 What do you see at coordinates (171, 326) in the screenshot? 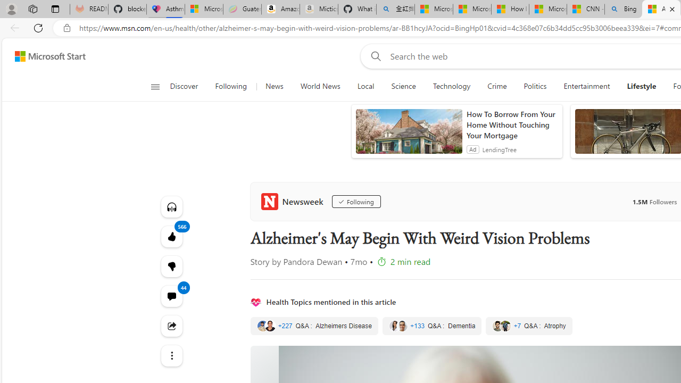
I see `Share this story` at bounding box center [171, 326].